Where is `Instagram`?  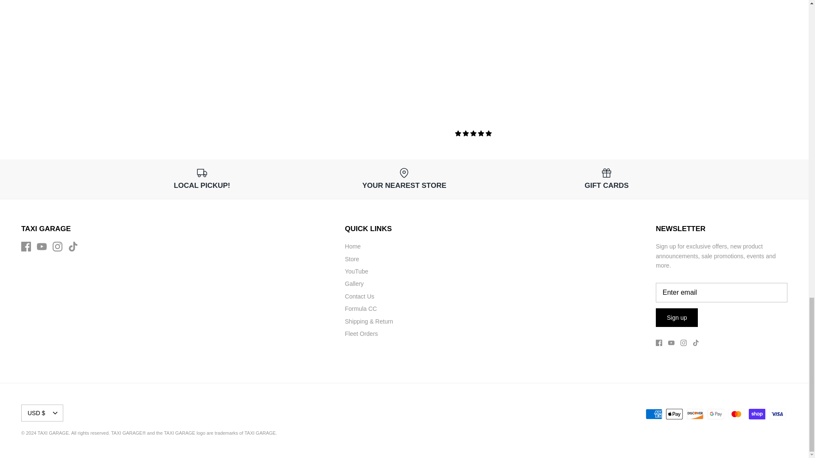
Instagram is located at coordinates (683, 343).